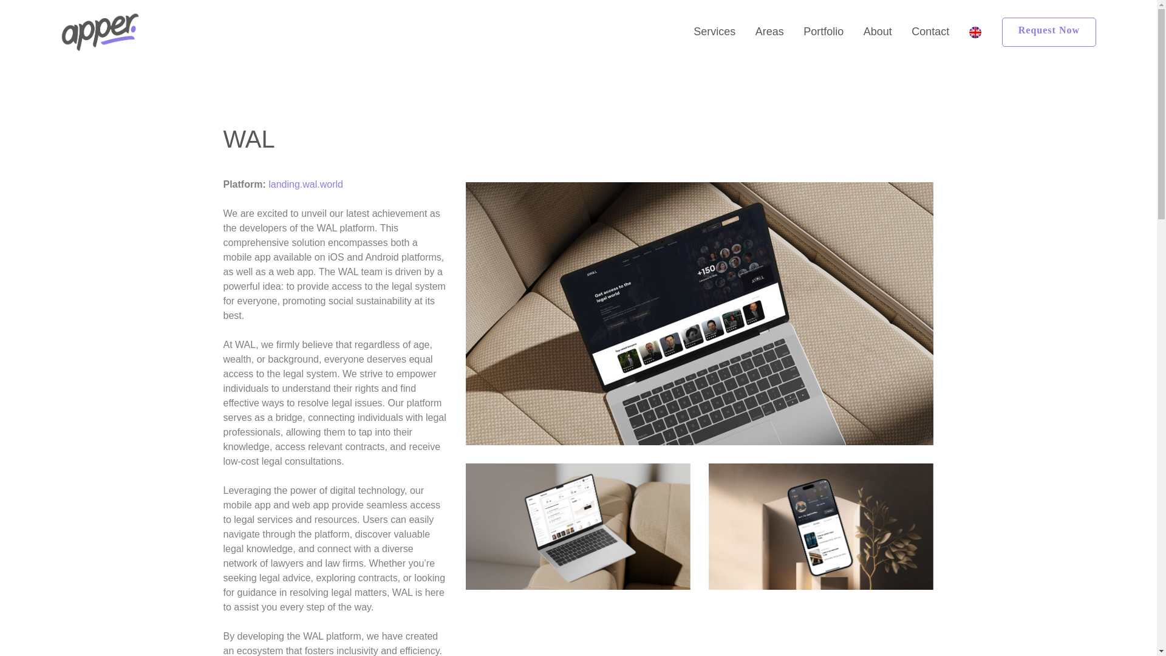  Describe the element at coordinates (770, 32) in the screenshot. I see `Areas` at that location.